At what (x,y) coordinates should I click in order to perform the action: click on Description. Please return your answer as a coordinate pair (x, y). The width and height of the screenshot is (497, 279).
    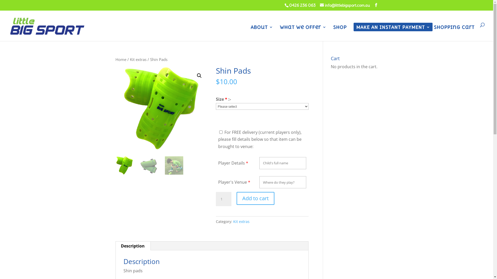
    Looking at the image, I should click on (133, 246).